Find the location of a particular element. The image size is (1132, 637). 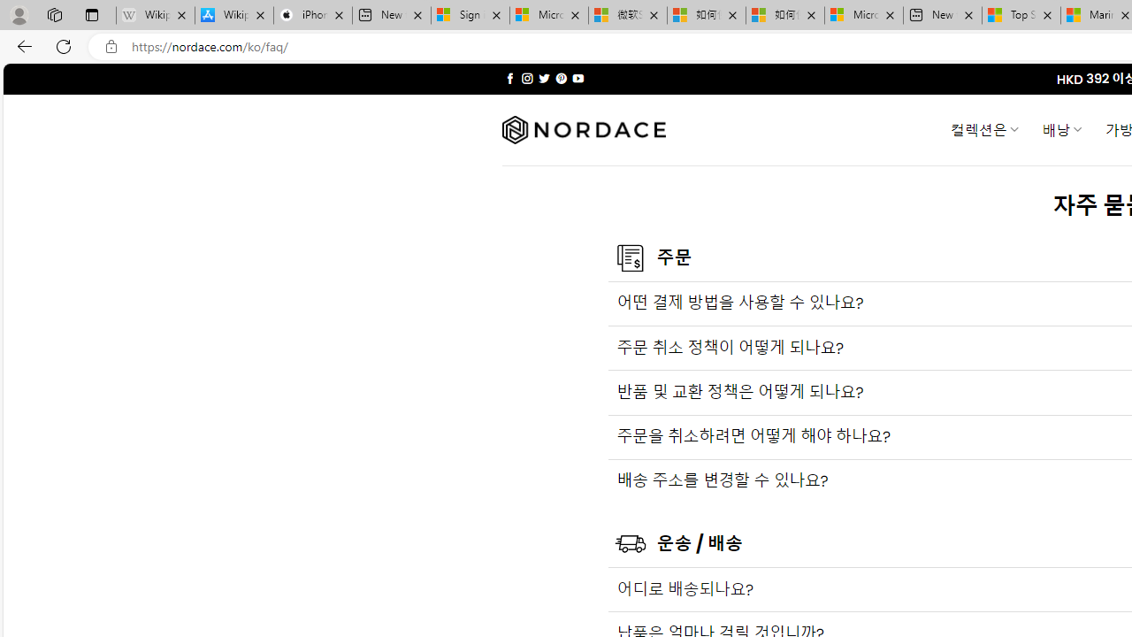

Sign in to your Microsoft account is located at coordinates (470, 16).